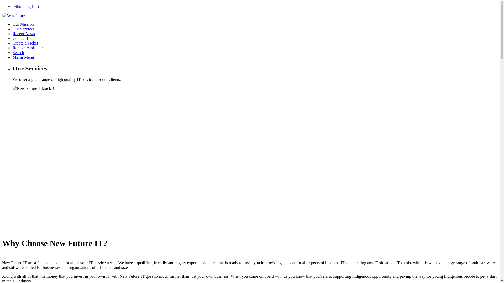 The width and height of the screenshot is (504, 283). What do you see at coordinates (22, 38) in the screenshot?
I see `Contact Us` at bounding box center [22, 38].